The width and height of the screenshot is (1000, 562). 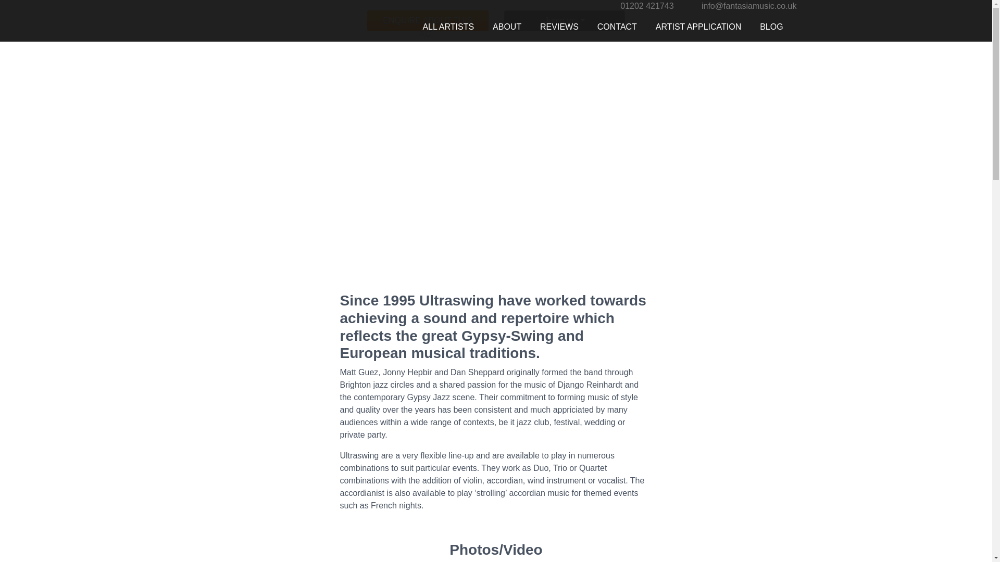 What do you see at coordinates (771, 27) in the screenshot?
I see `Blog` at bounding box center [771, 27].